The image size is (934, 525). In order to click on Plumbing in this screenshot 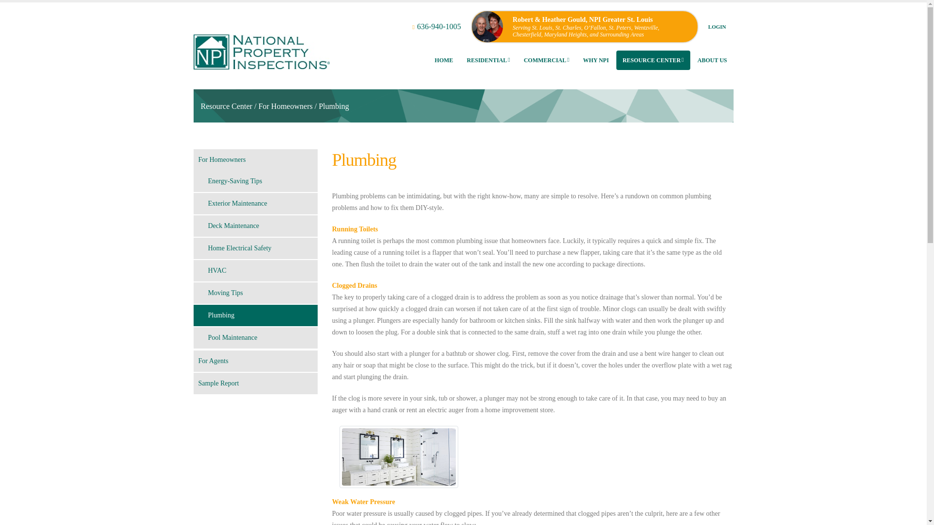, I will do `click(333, 106)`.